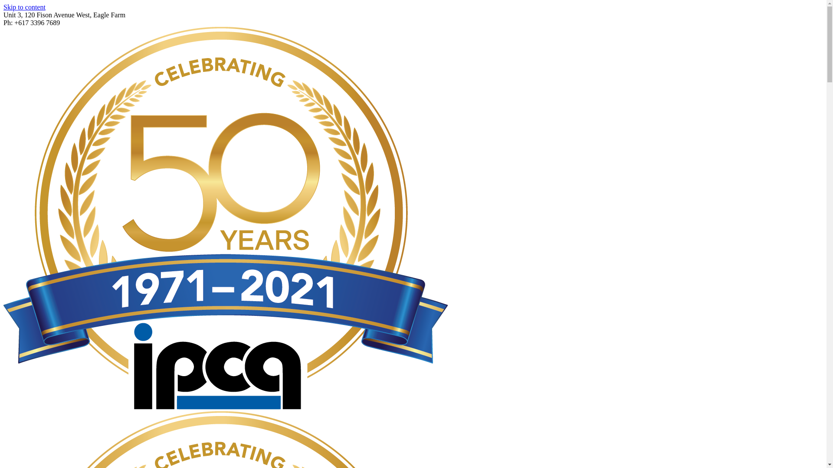  Describe the element at coordinates (24, 7) in the screenshot. I see `Skip to content` at that location.